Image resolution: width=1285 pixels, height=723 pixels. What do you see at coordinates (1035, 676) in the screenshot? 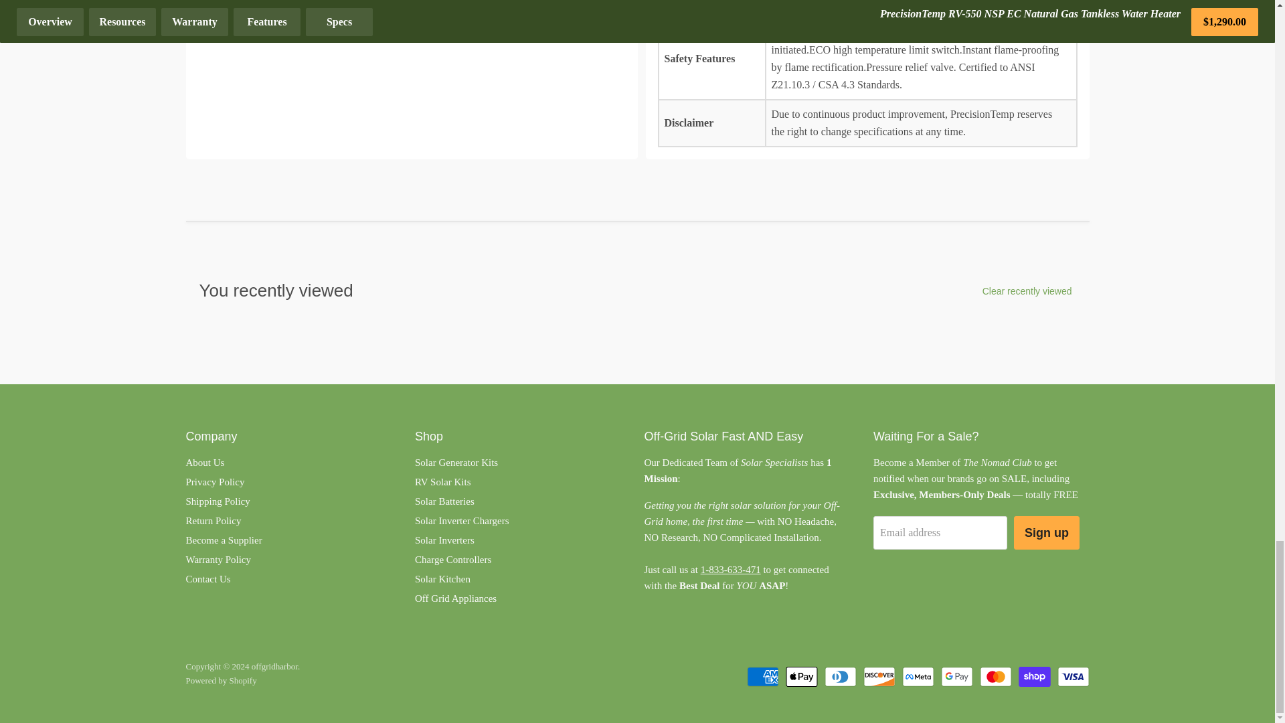
I see `Shop Pay` at bounding box center [1035, 676].